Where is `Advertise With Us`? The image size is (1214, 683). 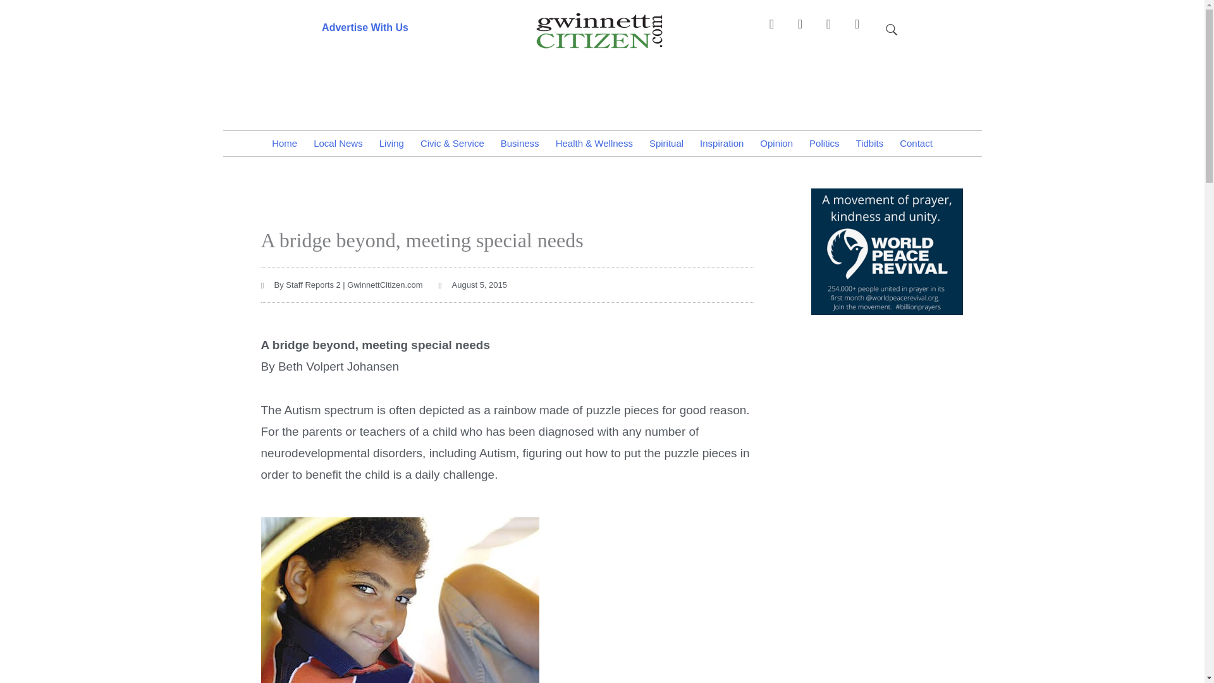 Advertise With Us is located at coordinates (364, 27).